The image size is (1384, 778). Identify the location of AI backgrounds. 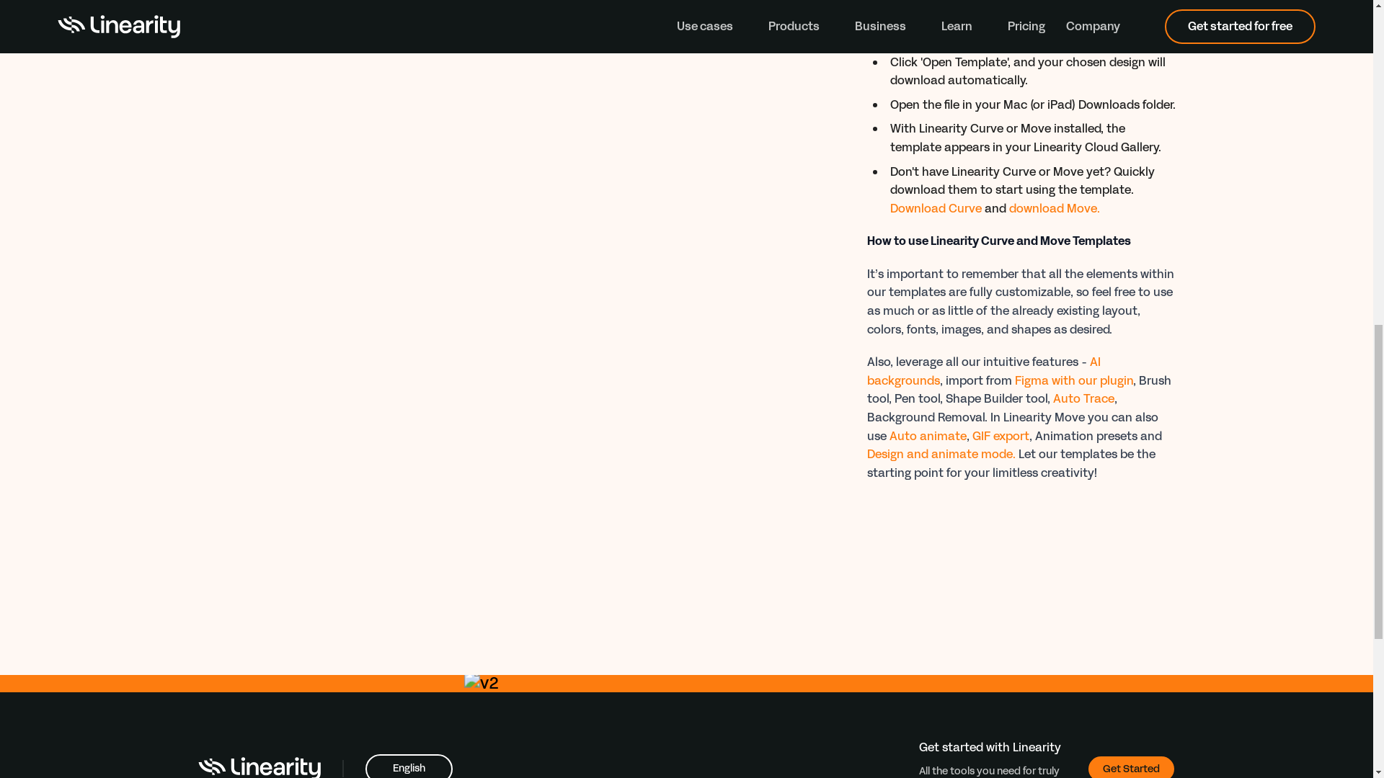
(983, 372).